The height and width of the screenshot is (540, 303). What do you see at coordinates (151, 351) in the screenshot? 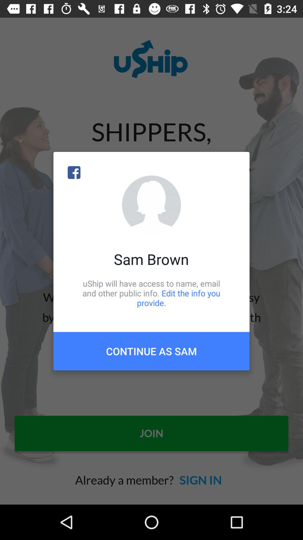
I see `select the item below the uship will have item` at bounding box center [151, 351].